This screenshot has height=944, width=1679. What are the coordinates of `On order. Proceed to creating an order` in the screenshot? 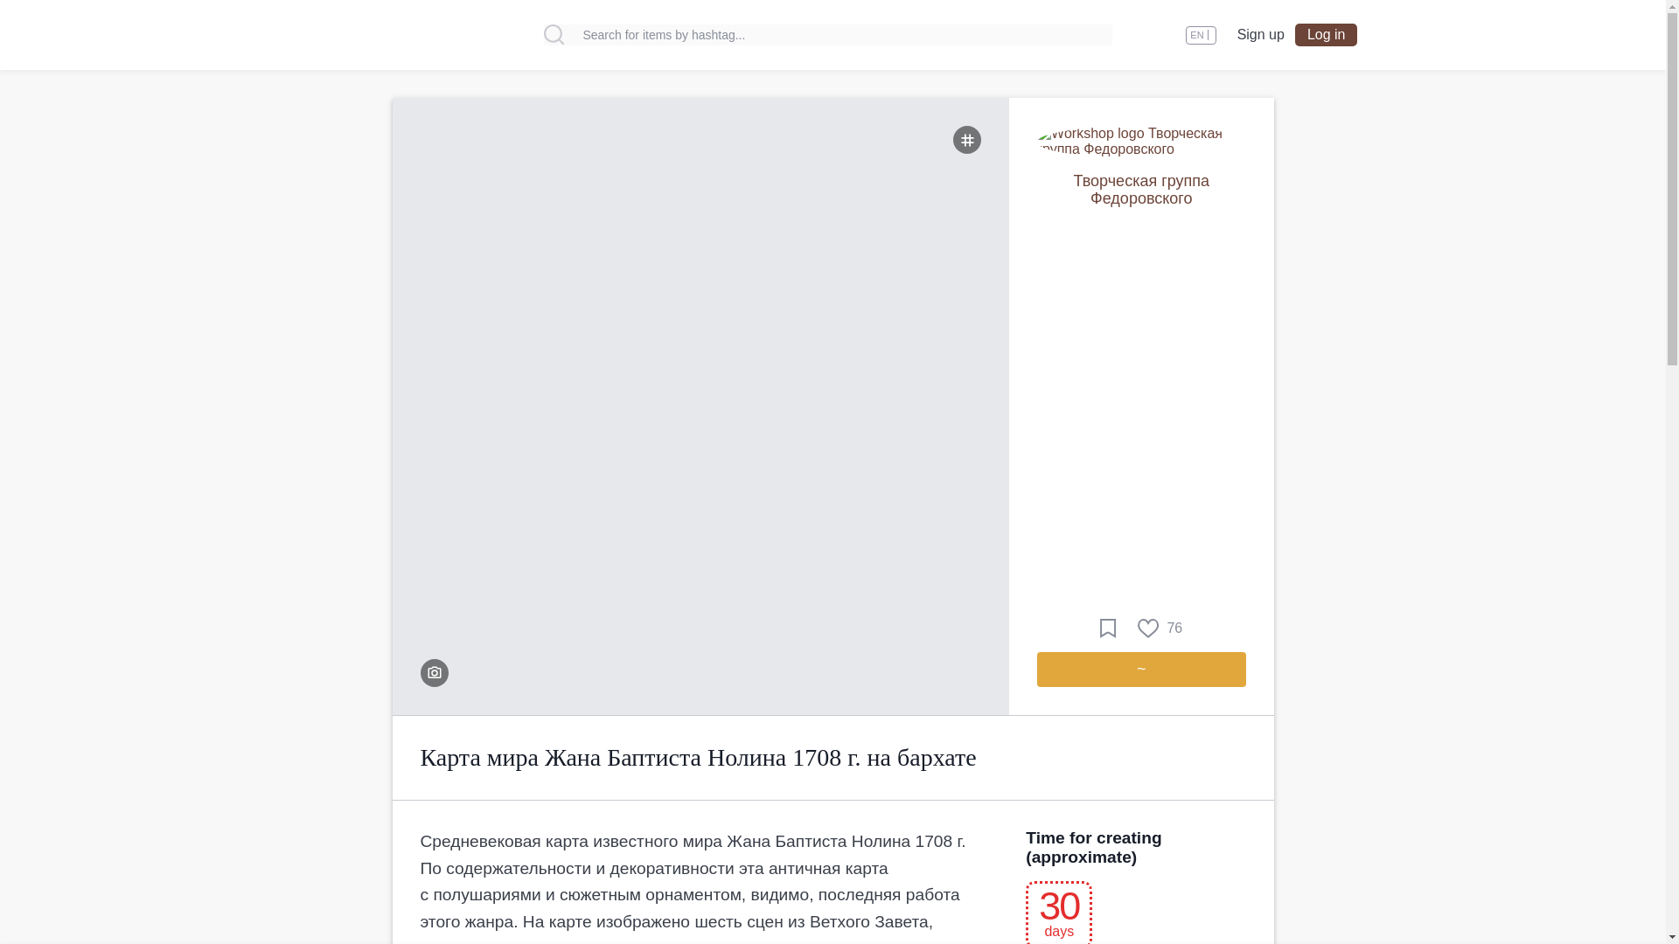 It's located at (1141, 670).